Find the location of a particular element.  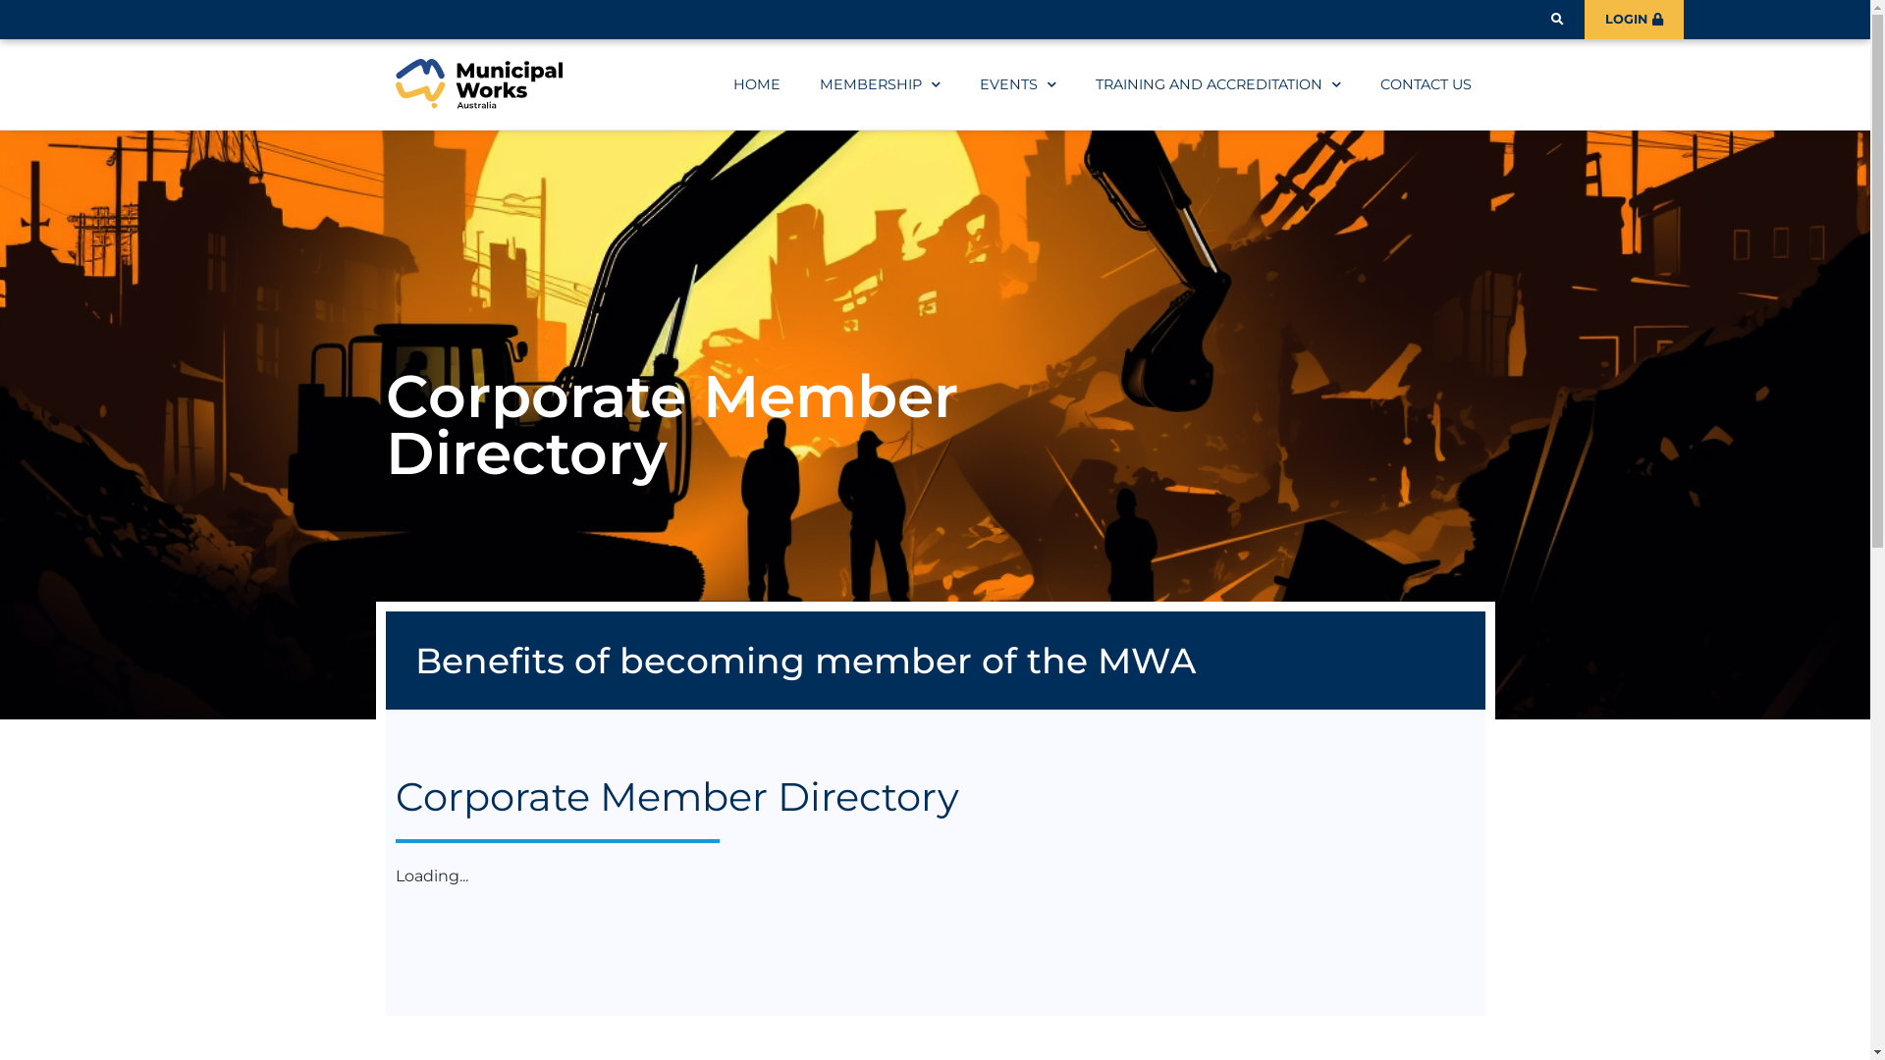

LOGIN is located at coordinates (1634, 20).